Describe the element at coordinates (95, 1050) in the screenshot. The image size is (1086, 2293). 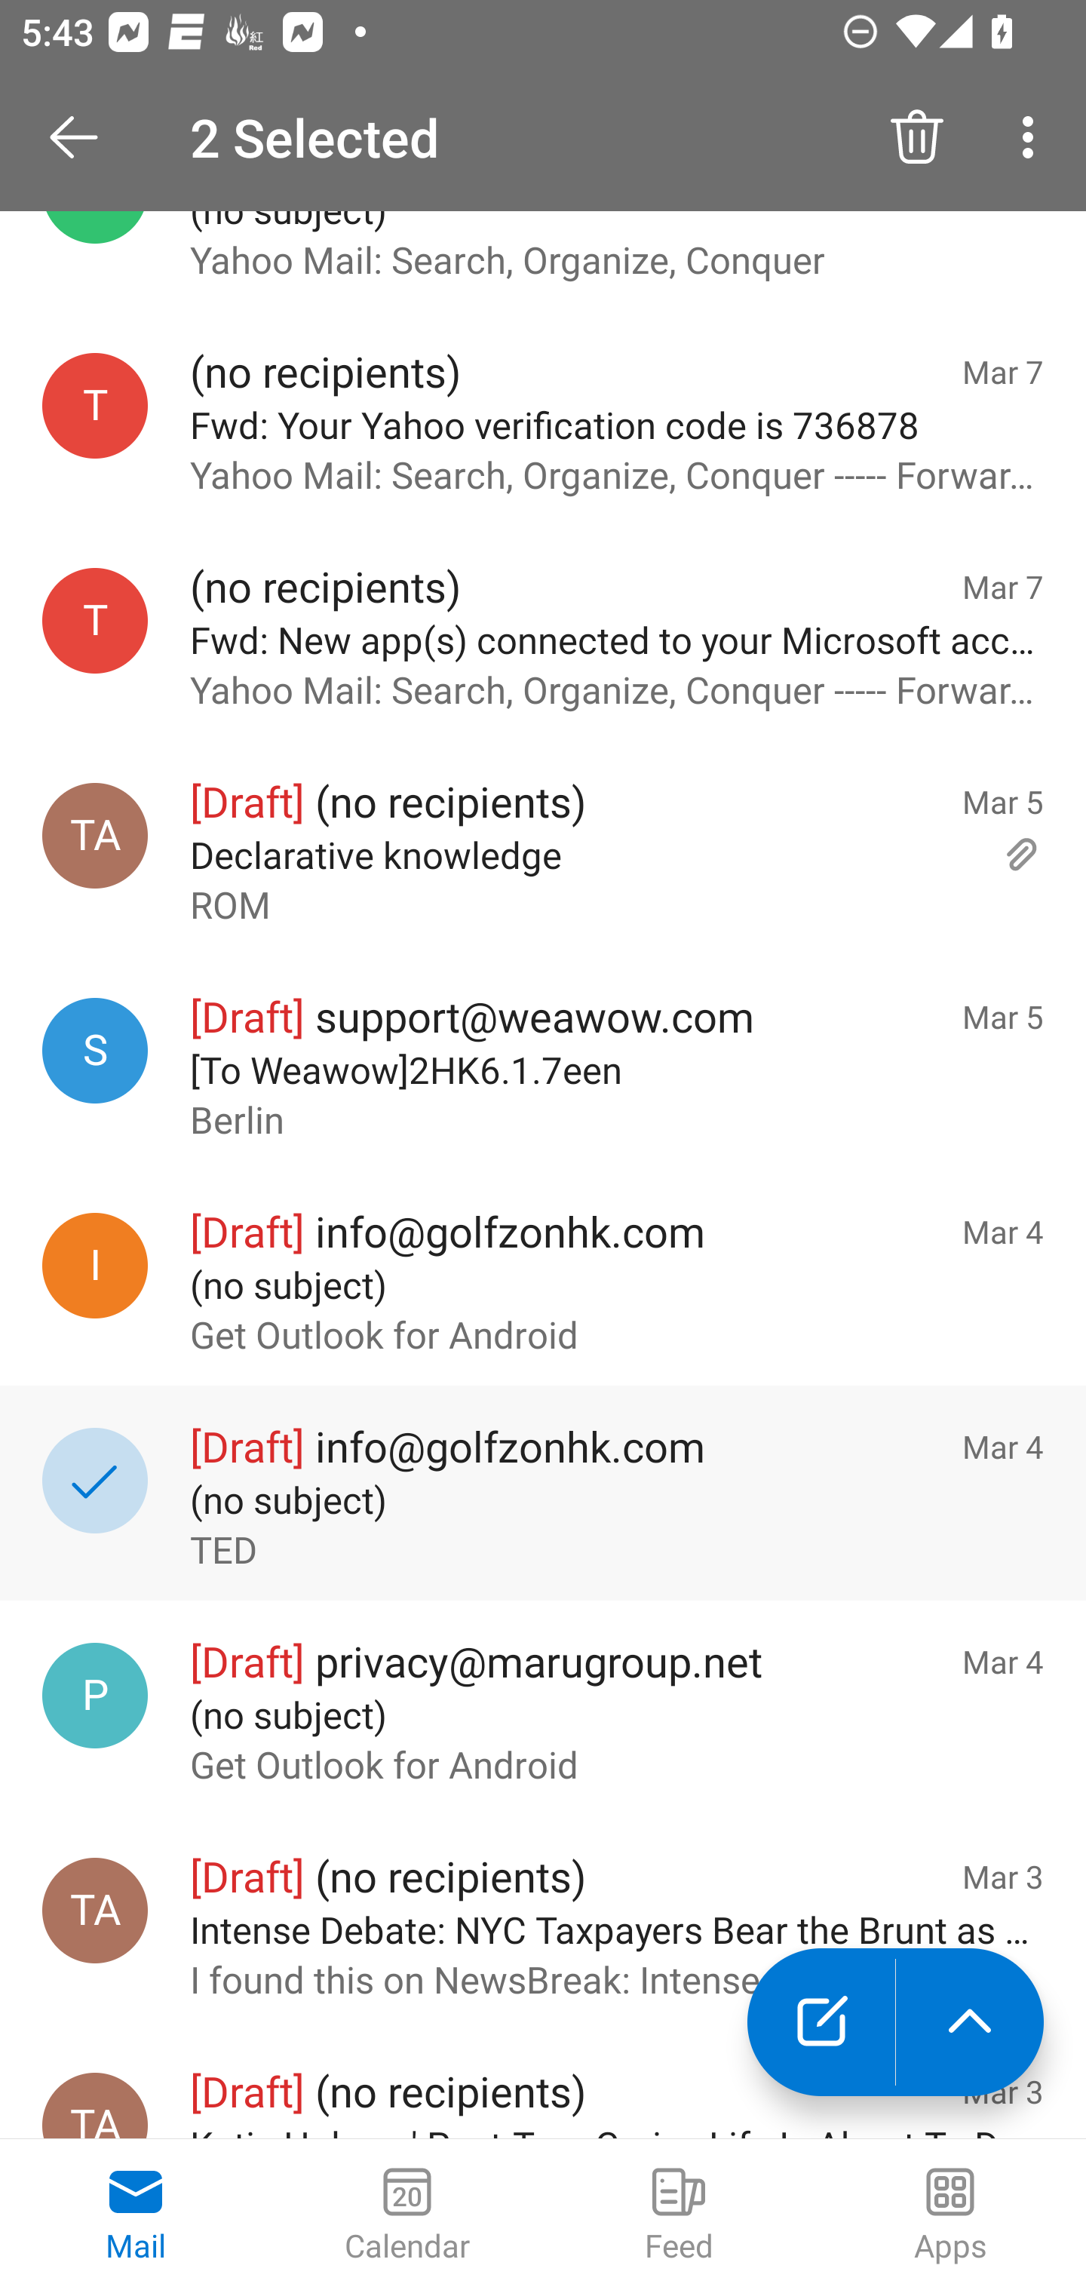
I see `support@weawow.com` at that location.